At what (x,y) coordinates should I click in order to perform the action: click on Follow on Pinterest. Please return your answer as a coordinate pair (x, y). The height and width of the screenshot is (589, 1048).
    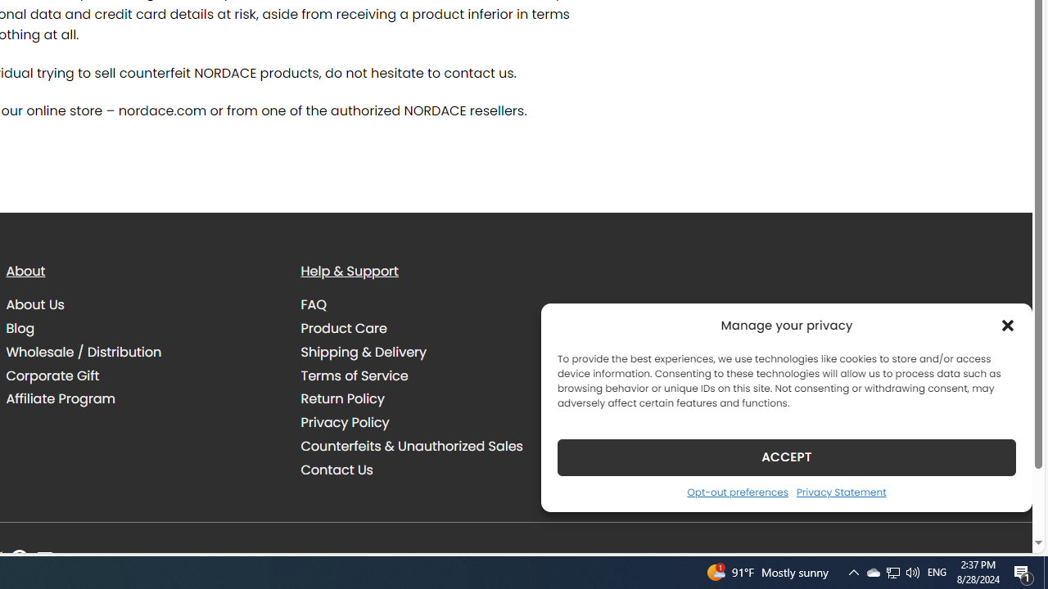
    Looking at the image, I should click on (19, 560).